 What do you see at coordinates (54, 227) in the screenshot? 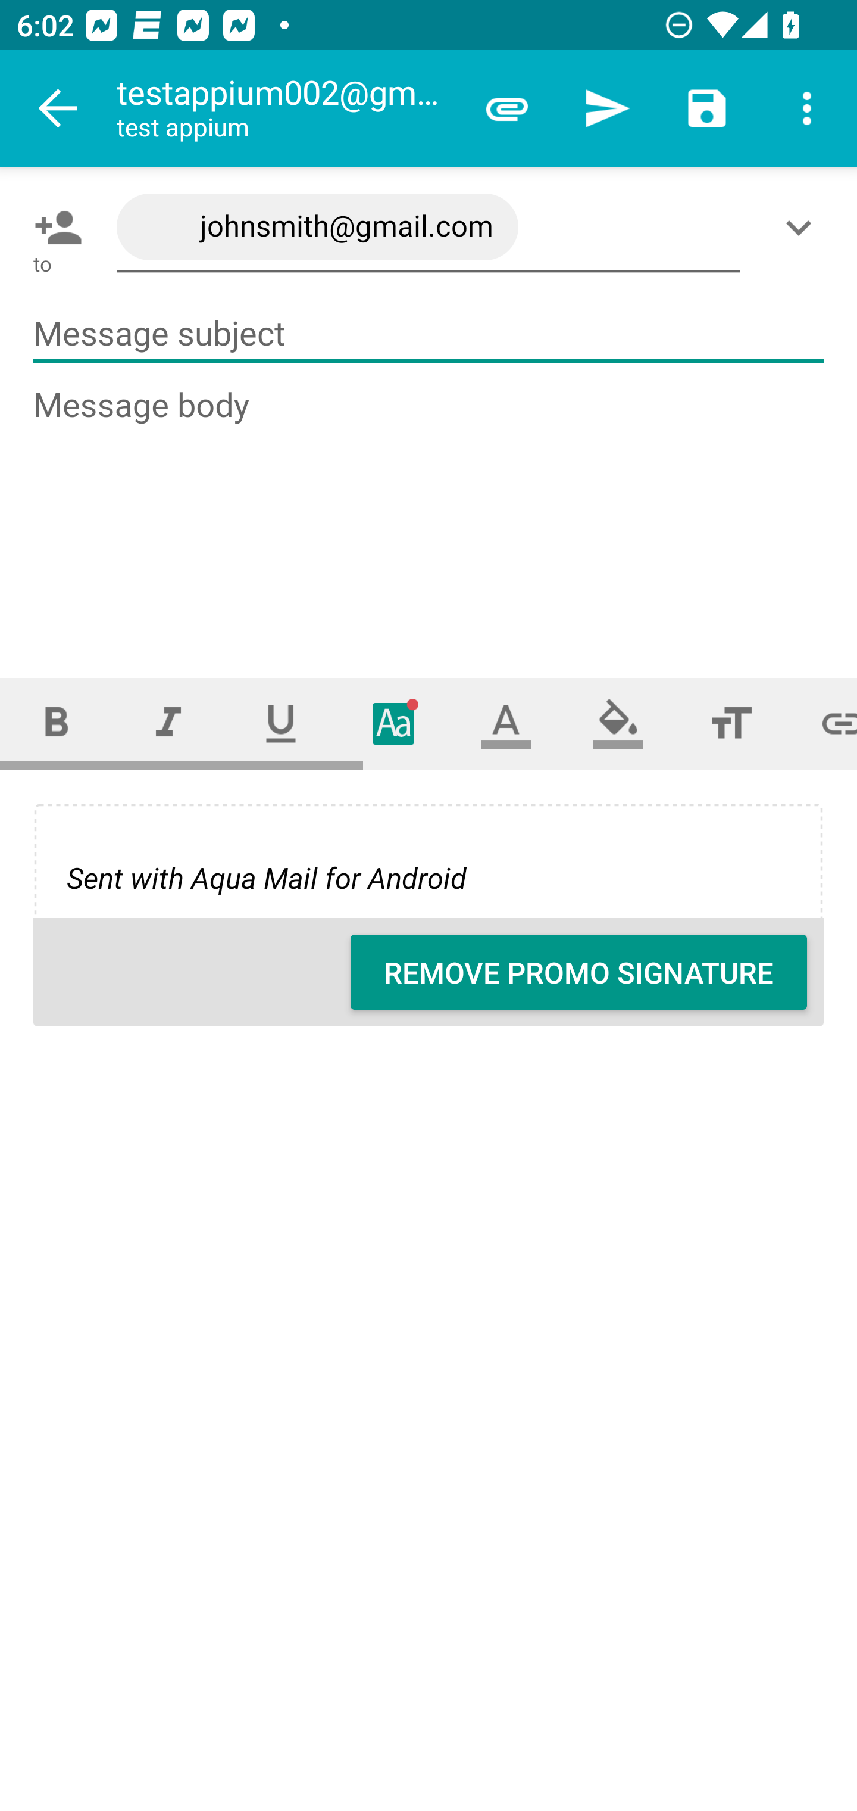
I see `Pick contact: To` at bounding box center [54, 227].